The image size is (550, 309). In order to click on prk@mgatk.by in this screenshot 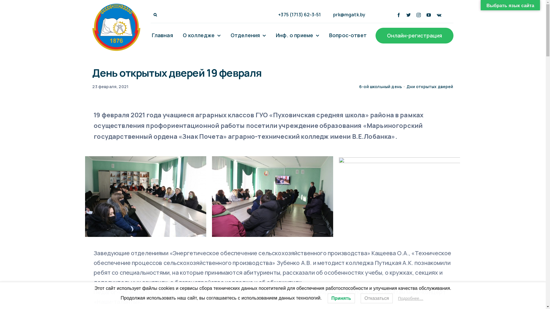, I will do `click(347, 15)`.